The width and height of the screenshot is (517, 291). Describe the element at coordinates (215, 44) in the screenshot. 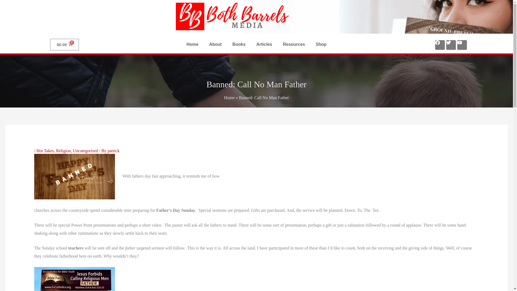

I see `About` at that location.